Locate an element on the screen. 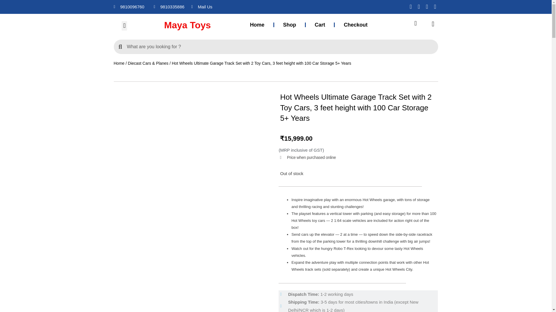 The height and width of the screenshot is (312, 556). Mail Us is located at coordinates (226, 7).